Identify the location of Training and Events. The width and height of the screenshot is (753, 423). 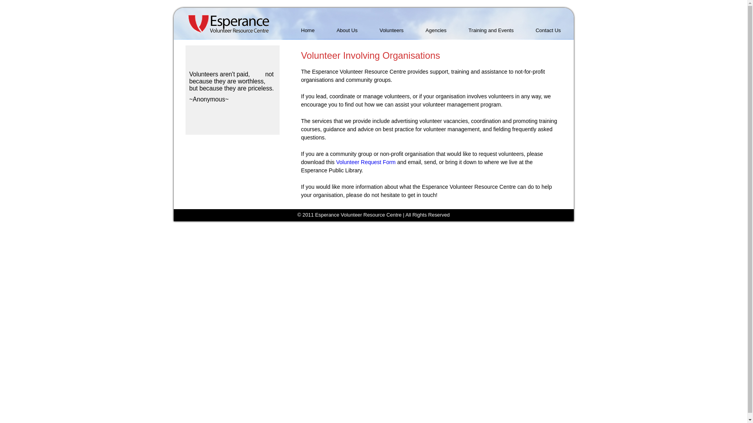
(491, 31).